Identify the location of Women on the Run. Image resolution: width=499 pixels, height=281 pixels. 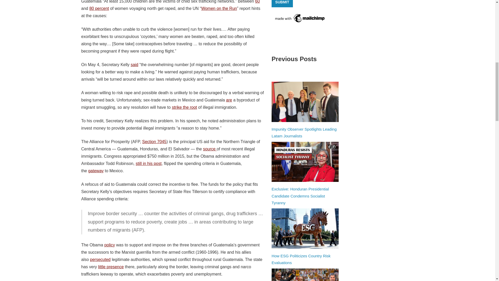
(219, 8).